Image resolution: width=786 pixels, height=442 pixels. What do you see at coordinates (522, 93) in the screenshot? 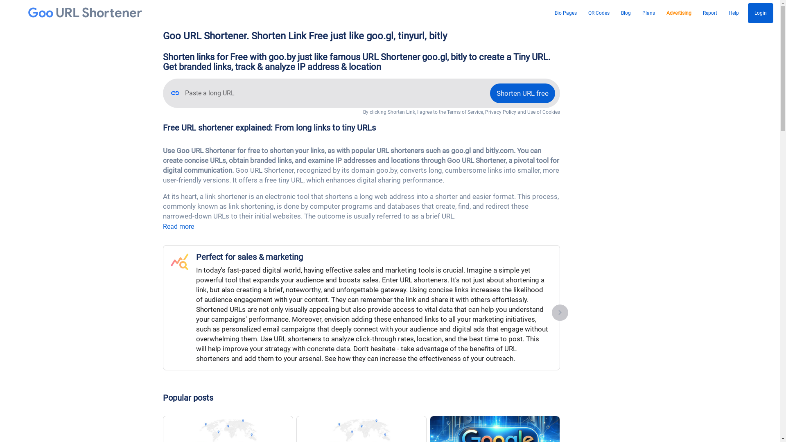
I see `Shorten URL free` at bounding box center [522, 93].